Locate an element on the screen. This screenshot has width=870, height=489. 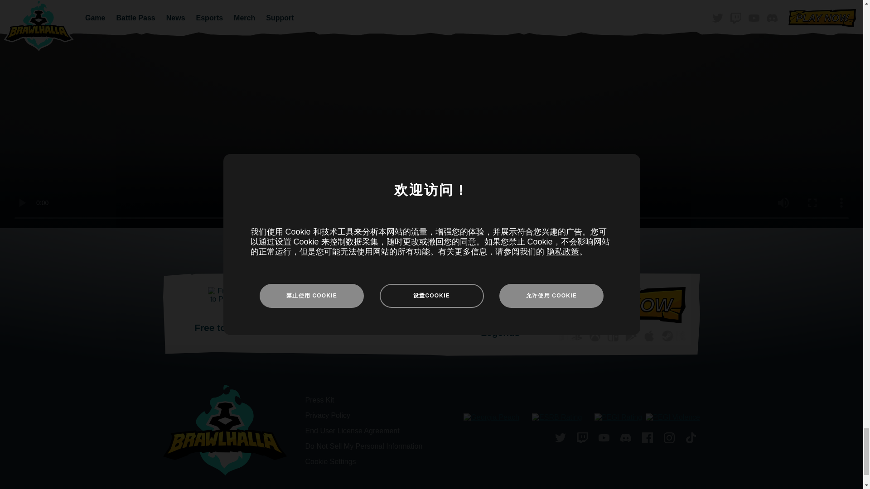
YouTube is located at coordinates (604, 439).